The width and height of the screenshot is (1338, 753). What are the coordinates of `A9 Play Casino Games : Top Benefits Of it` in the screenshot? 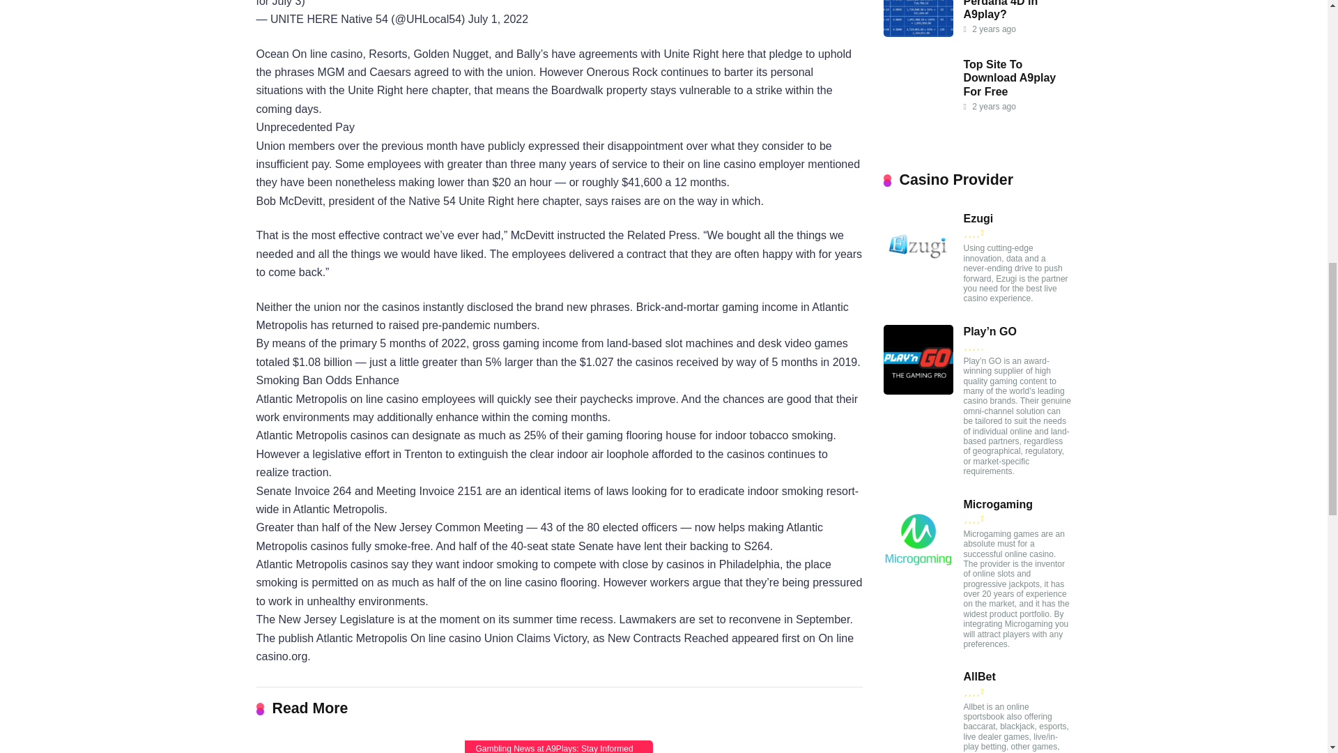 It's located at (350, 746).